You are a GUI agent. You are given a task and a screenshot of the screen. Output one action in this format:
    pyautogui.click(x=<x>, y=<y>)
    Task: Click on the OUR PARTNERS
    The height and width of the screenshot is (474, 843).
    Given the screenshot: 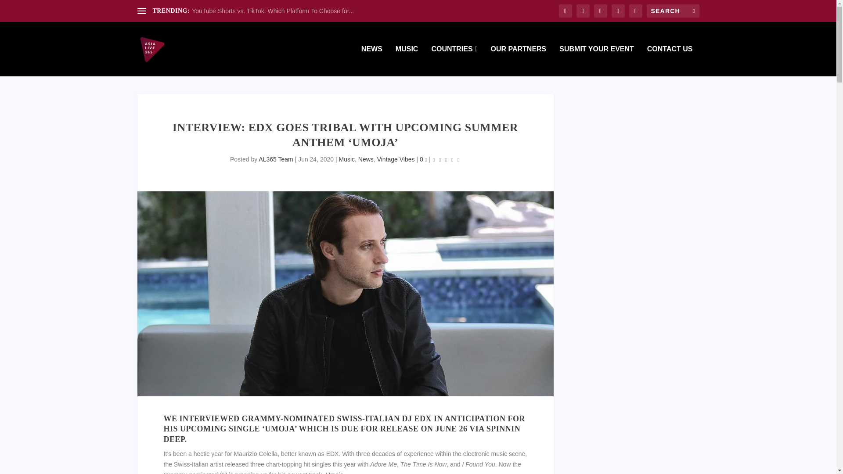 What is the action you would take?
    pyautogui.click(x=518, y=61)
    